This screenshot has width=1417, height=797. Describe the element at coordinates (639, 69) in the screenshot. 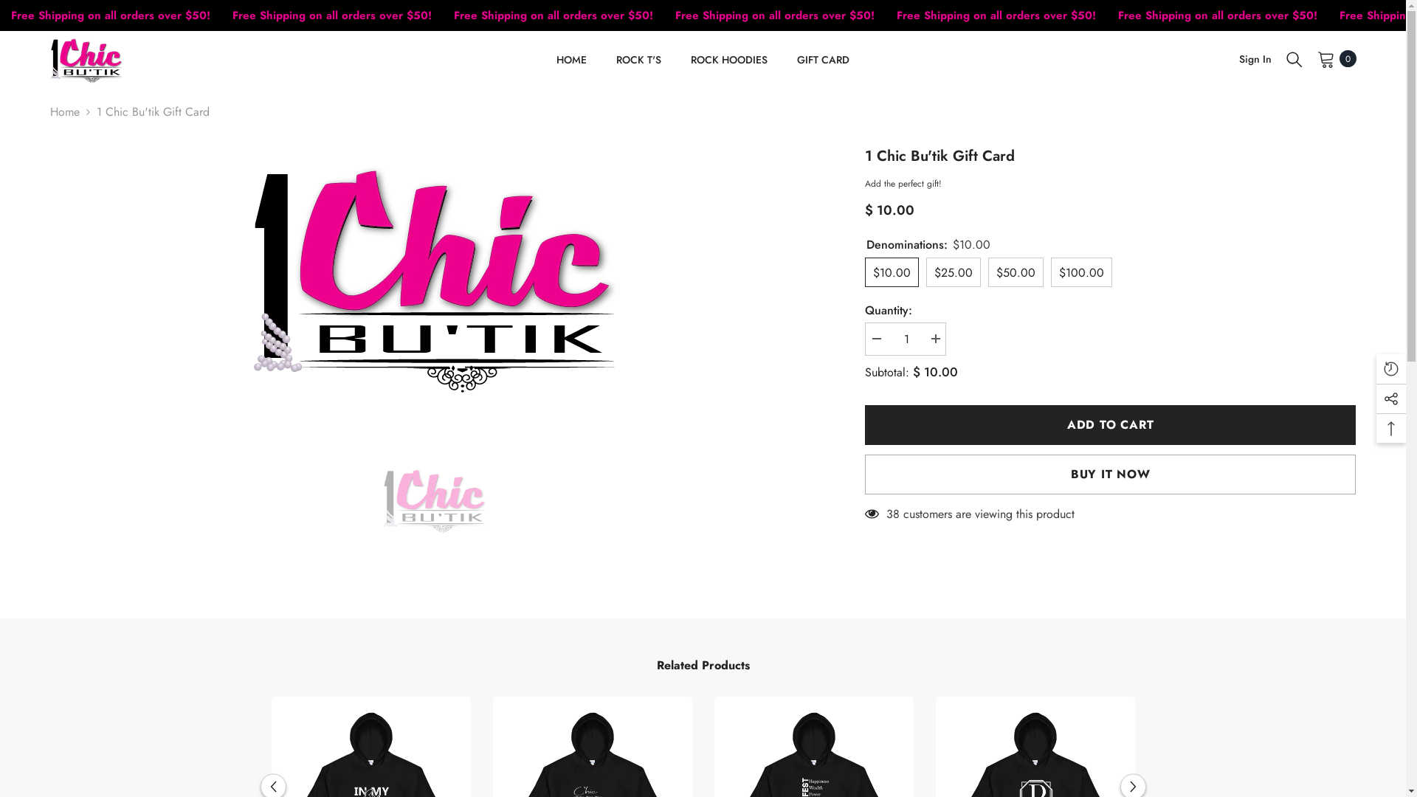

I see `ROCK T'S` at that location.